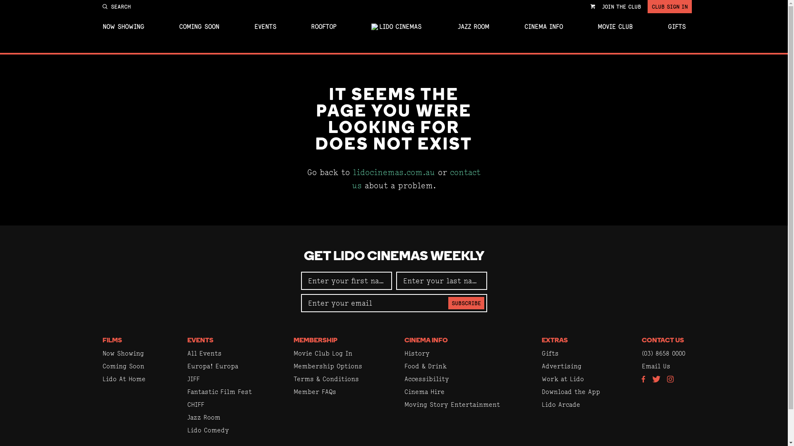  What do you see at coordinates (663, 341) in the screenshot?
I see `CONTACT US` at bounding box center [663, 341].